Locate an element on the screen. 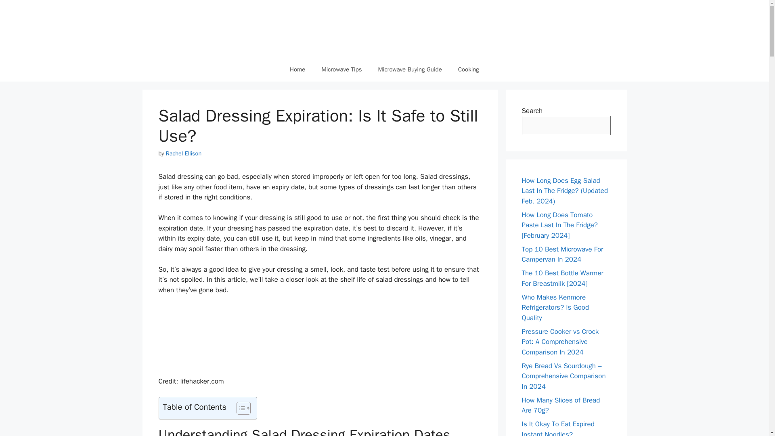  Cooking is located at coordinates (469, 69).